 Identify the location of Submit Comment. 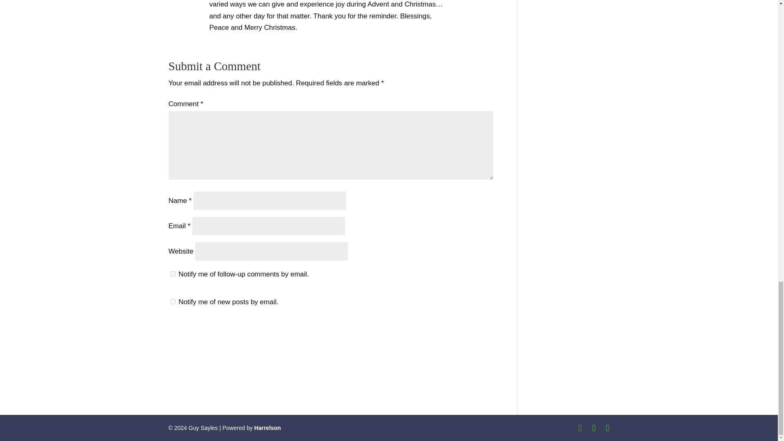
(452, 333).